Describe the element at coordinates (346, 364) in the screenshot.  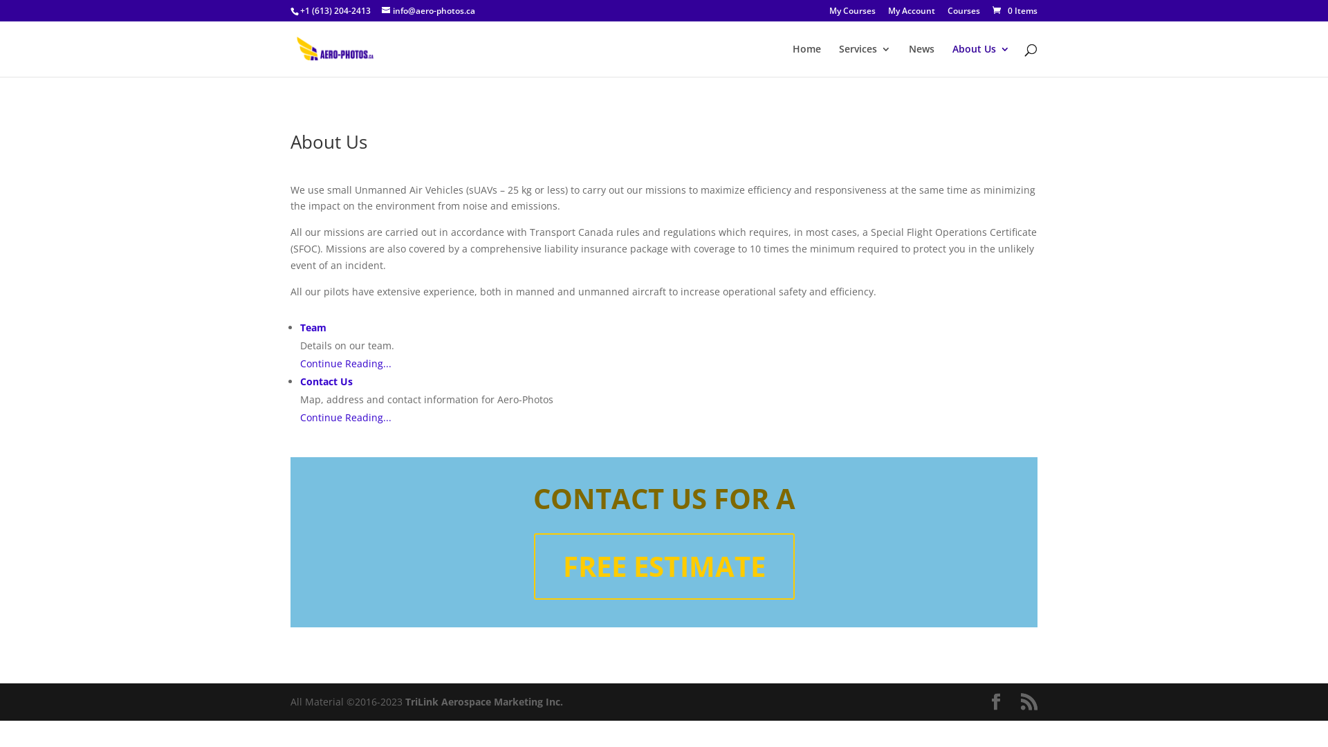
I see `Continue Reading...` at that location.